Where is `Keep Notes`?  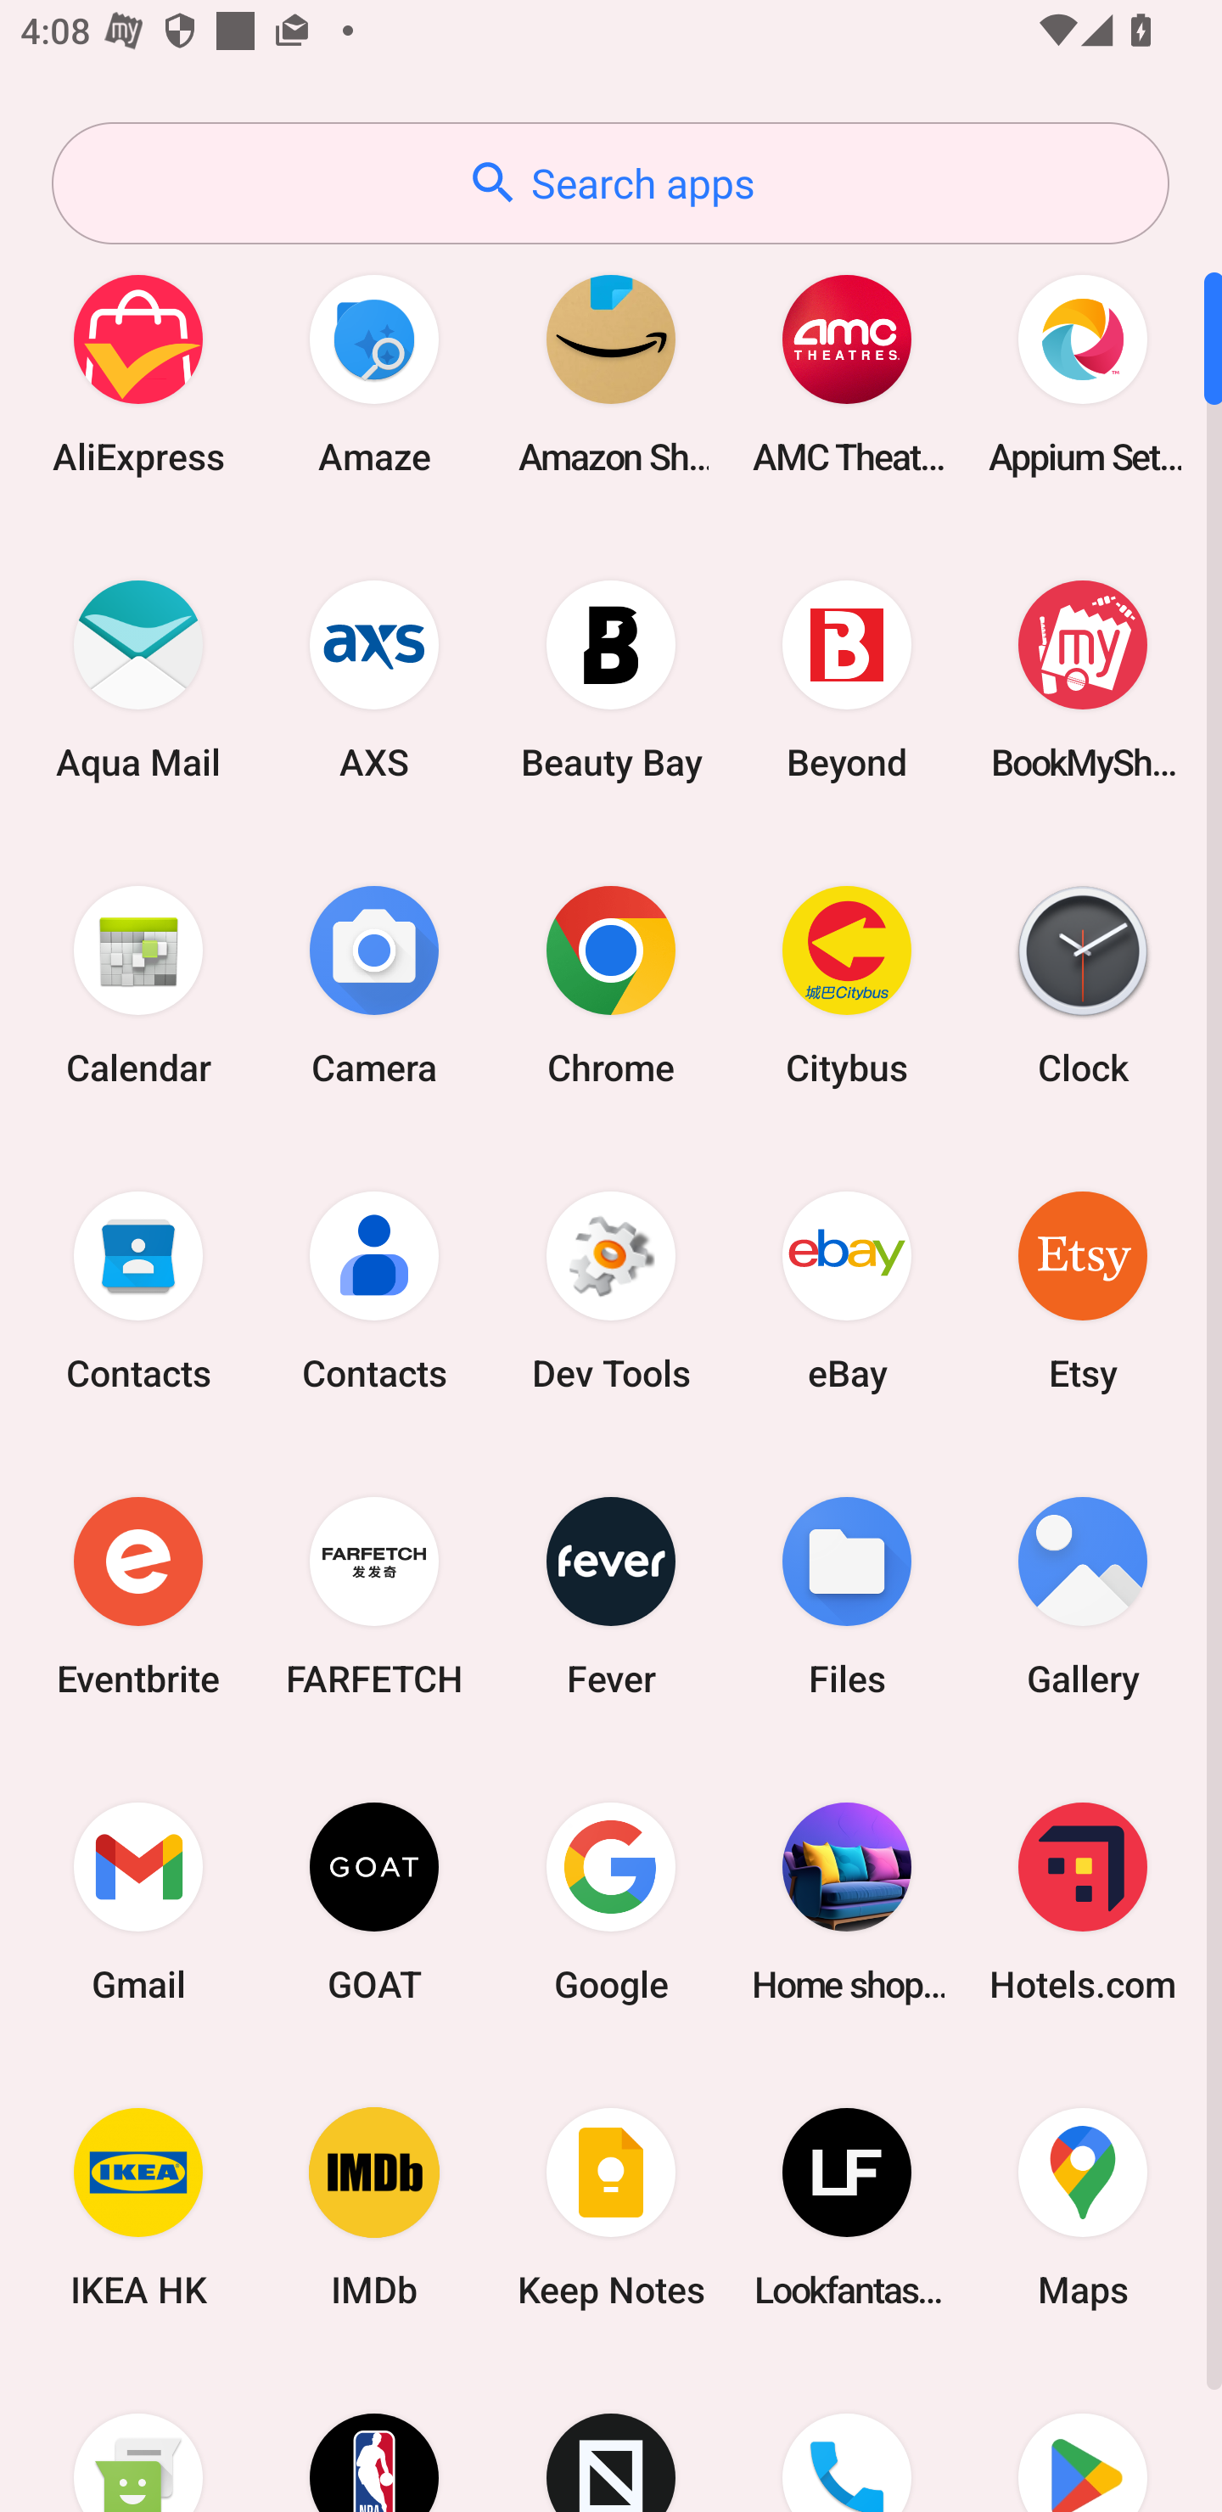 Keep Notes is located at coordinates (611, 2208).